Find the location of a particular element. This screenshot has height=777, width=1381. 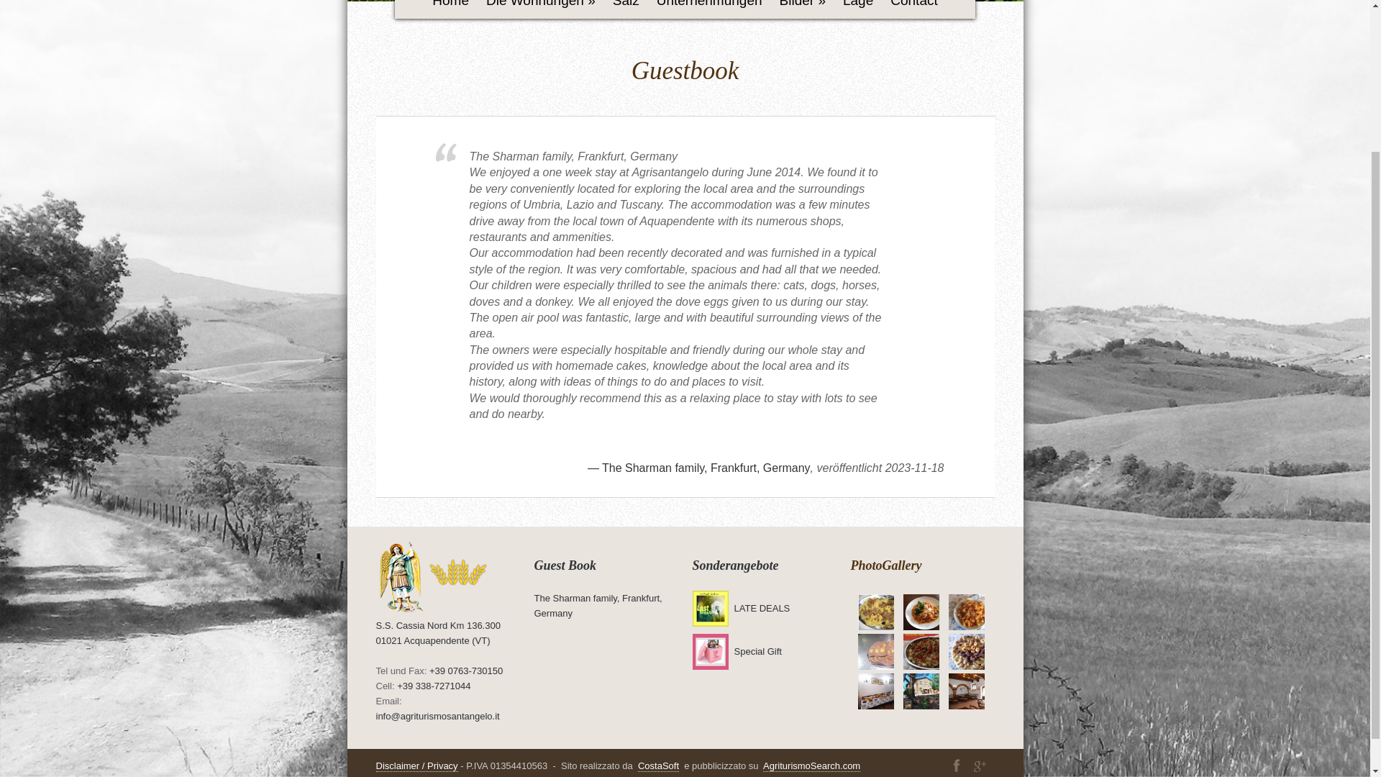

Unternehmungen is located at coordinates (709, 10).